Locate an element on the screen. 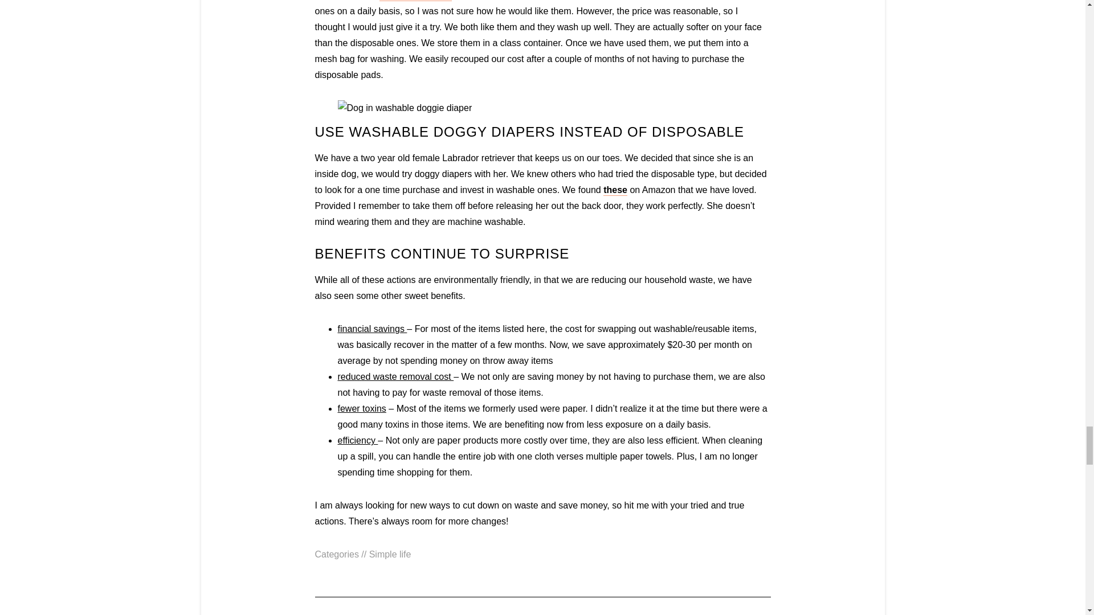 This screenshot has width=1094, height=615. these is located at coordinates (615, 190).